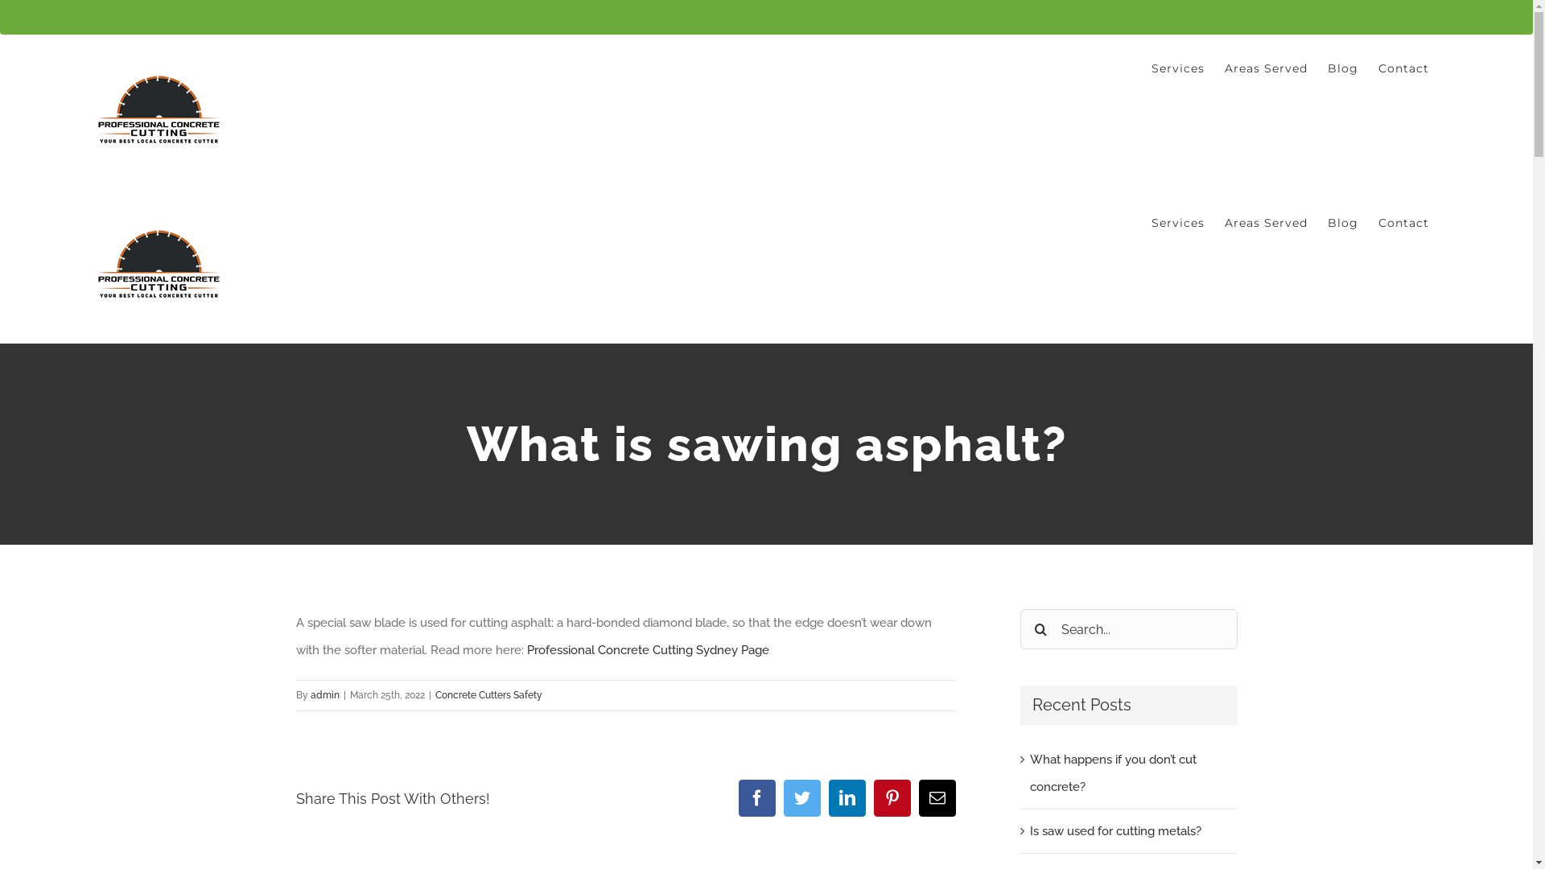  Describe the element at coordinates (1343, 223) in the screenshot. I see `Blog` at that location.